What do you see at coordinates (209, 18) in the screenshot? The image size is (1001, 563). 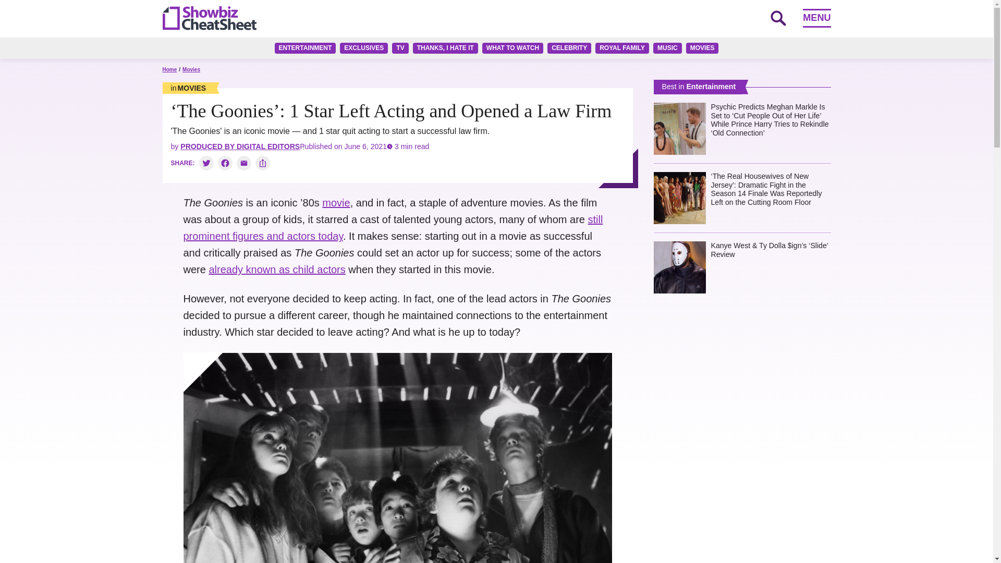 I see `Showbiz Cheat Sheet` at bounding box center [209, 18].